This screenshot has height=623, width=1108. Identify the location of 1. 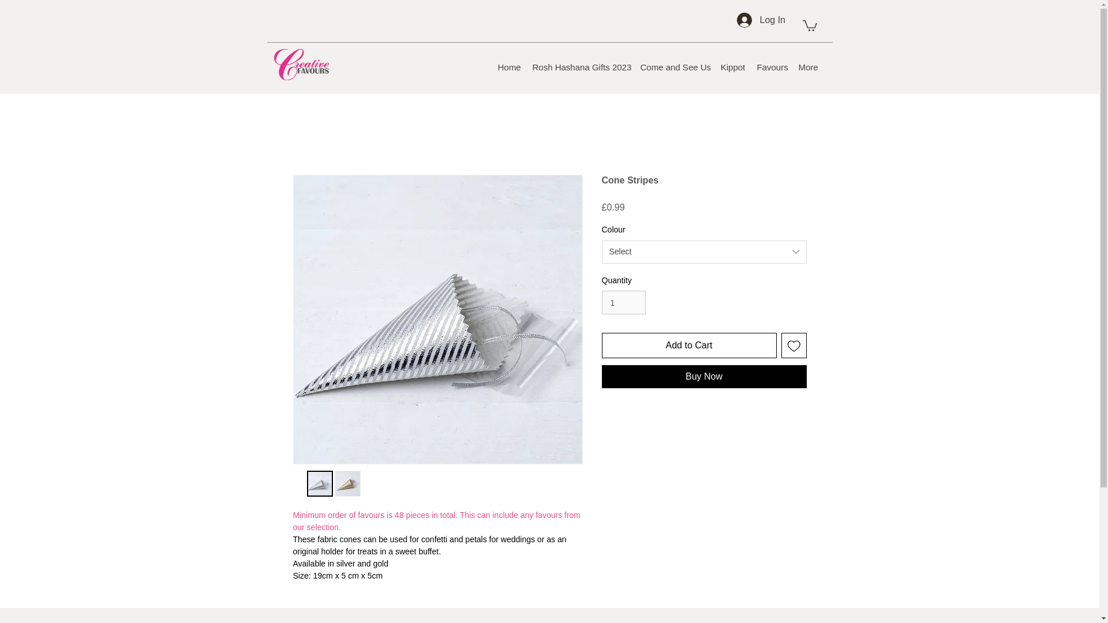
(623, 302).